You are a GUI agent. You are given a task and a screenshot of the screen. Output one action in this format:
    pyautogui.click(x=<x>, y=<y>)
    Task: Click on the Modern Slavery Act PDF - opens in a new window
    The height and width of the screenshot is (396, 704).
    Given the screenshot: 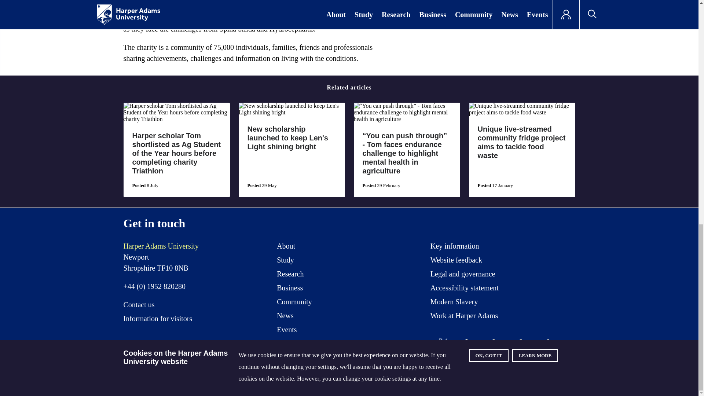 What is the action you would take?
    pyautogui.click(x=454, y=303)
    